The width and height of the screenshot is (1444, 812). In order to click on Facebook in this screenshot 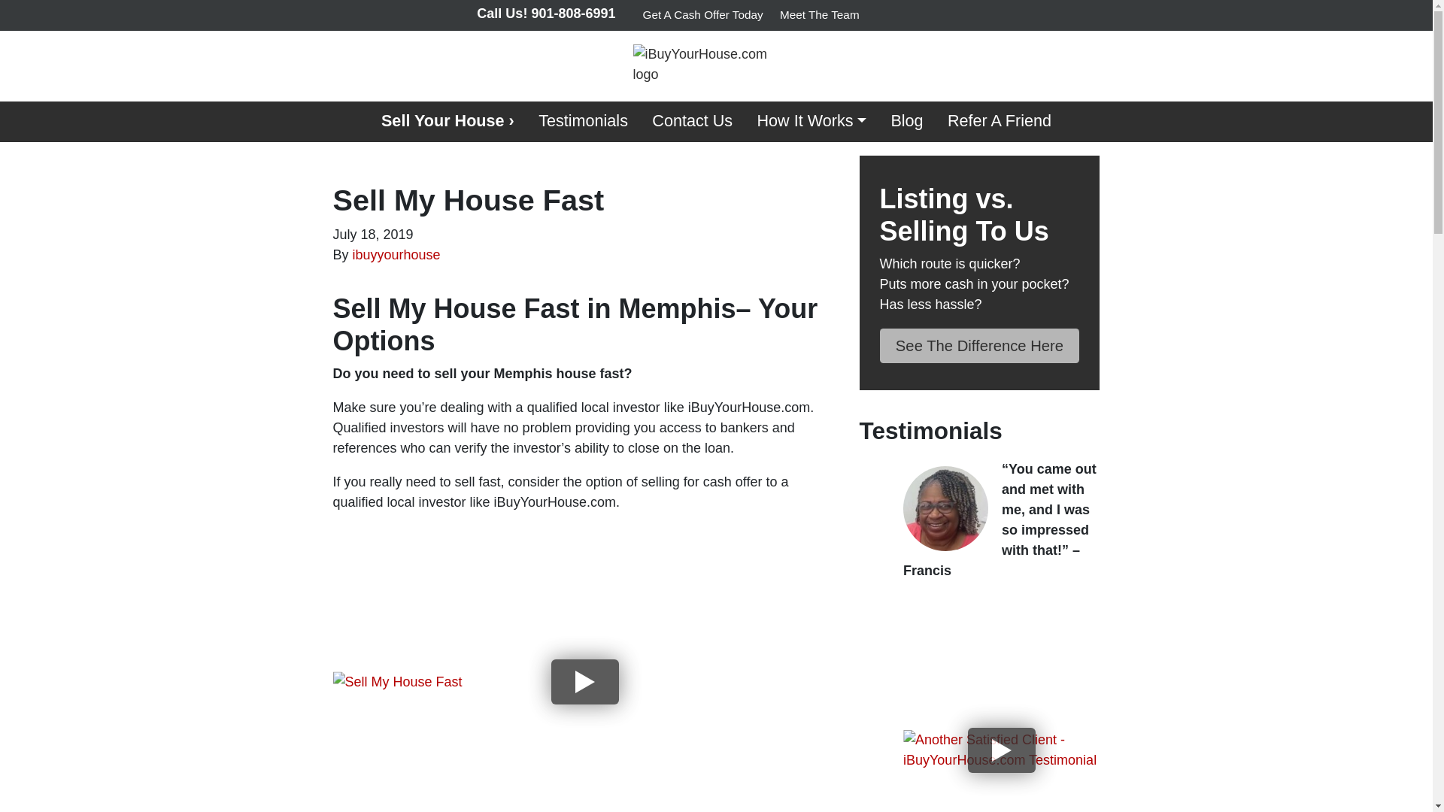, I will do `click(912, 15)`.